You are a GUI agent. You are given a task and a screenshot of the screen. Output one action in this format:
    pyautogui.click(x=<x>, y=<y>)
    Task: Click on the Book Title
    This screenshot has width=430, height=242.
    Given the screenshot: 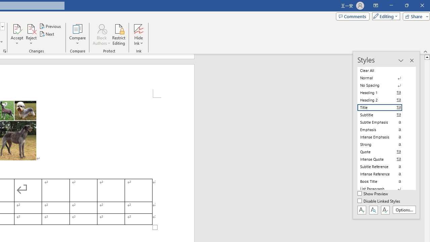 What is the action you would take?
    pyautogui.click(x=384, y=182)
    